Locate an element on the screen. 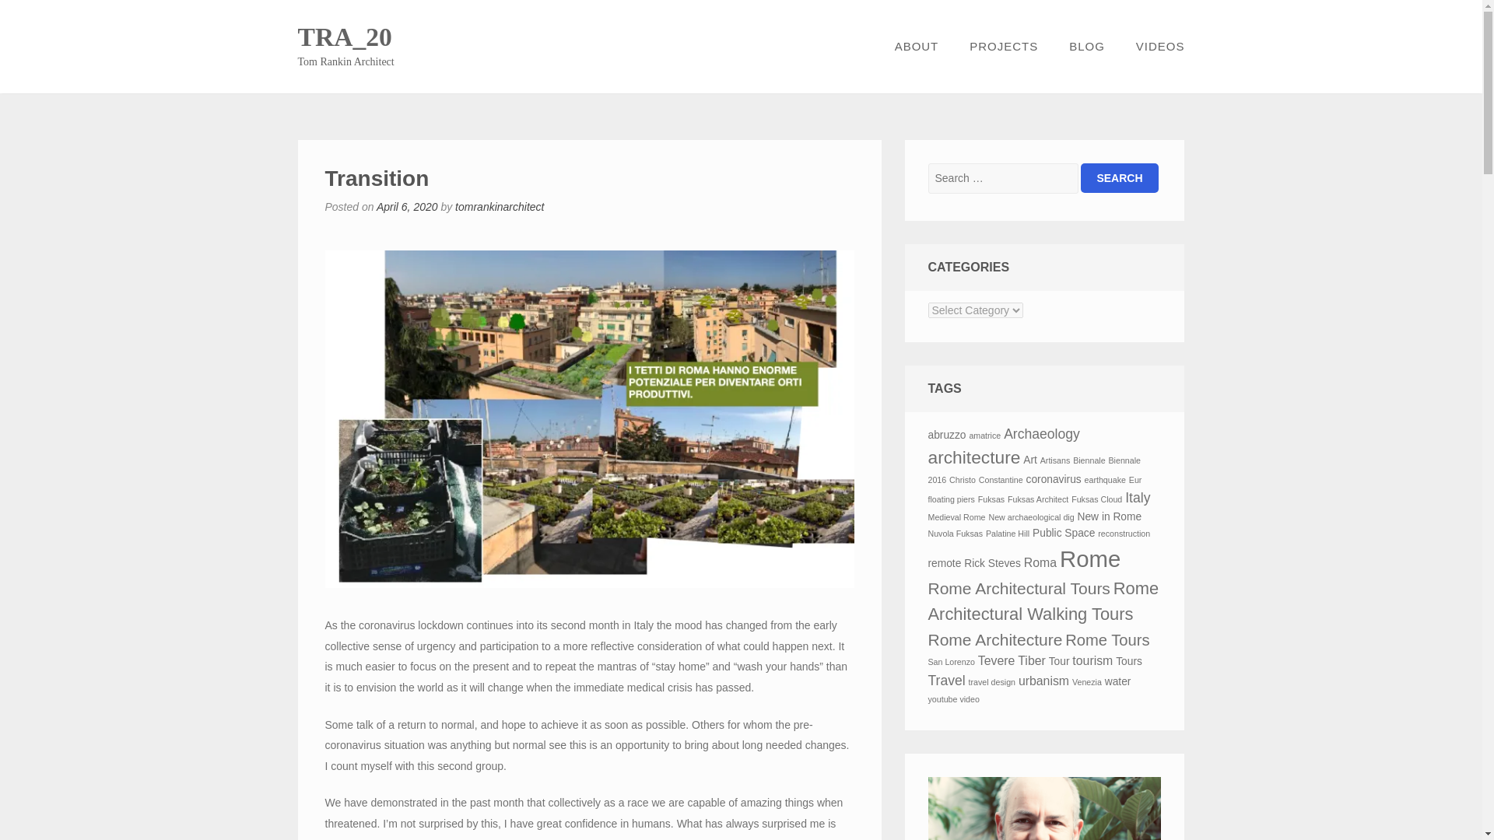  tomrankinarchitect is located at coordinates (500, 207).